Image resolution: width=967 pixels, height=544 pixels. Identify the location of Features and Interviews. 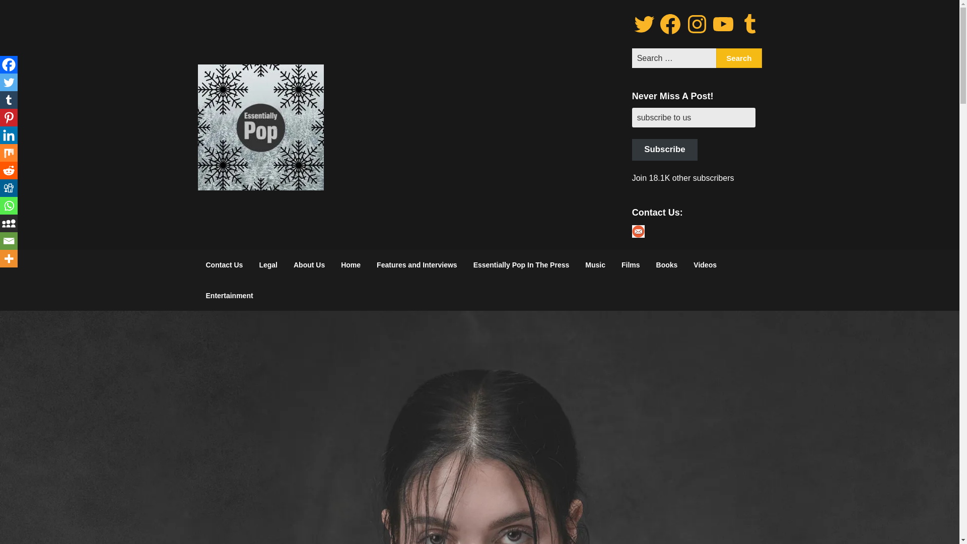
(417, 265).